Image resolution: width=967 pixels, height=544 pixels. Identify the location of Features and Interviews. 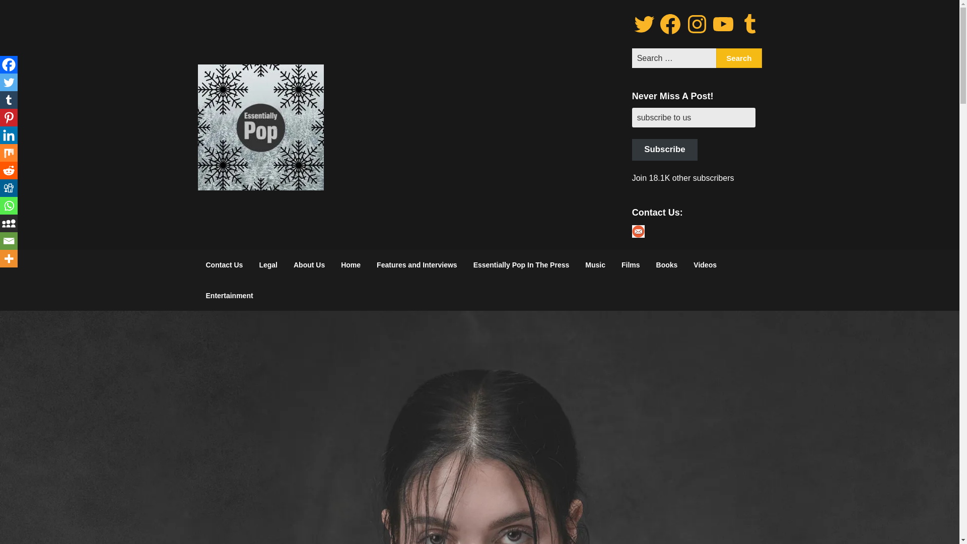
(417, 265).